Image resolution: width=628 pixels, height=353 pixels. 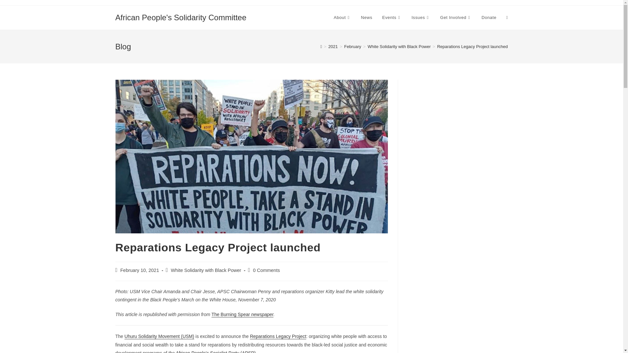 I want to click on Reparations Legacy Project, so click(x=278, y=336).